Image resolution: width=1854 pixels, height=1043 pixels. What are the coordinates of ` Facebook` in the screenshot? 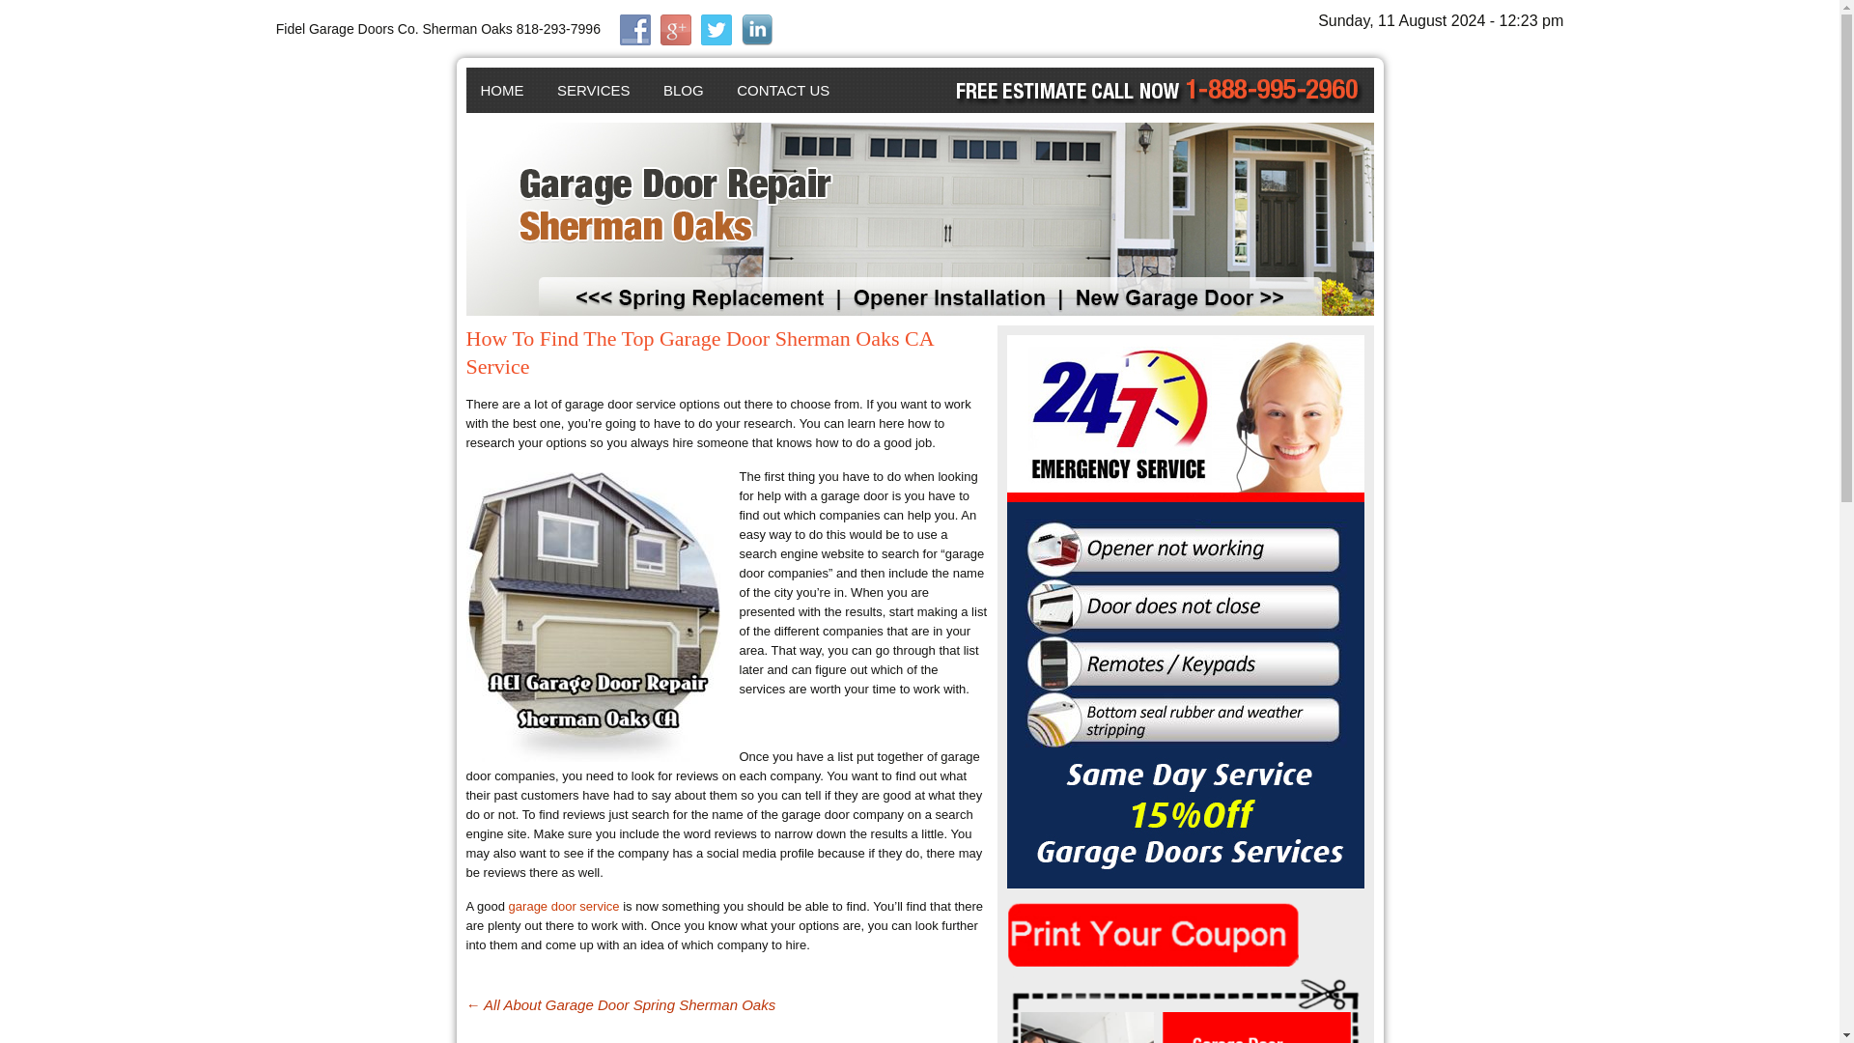 It's located at (634, 30).